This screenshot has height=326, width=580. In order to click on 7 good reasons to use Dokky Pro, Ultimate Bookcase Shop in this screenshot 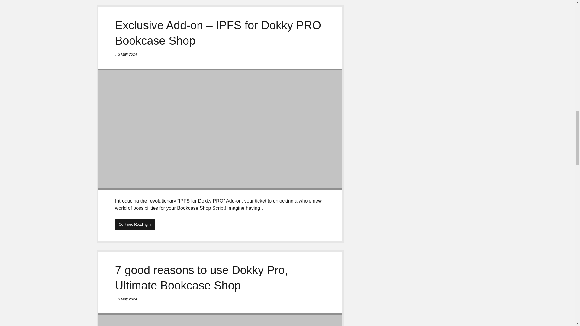, I will do `click(220, 319)`.